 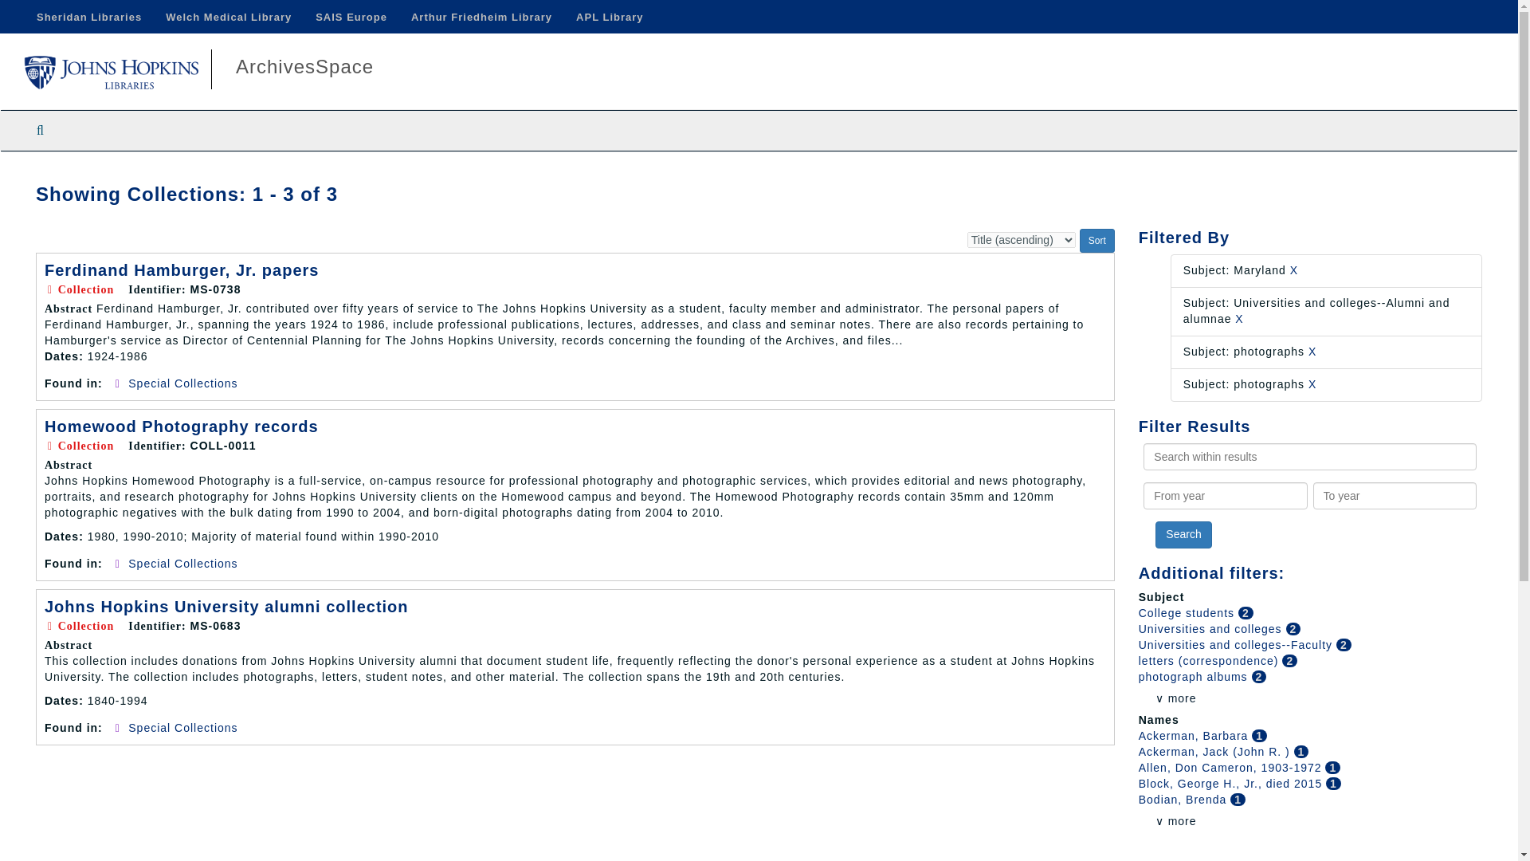 I want to click on Filter By 'photograph albums', so click(x=1195, y=677).